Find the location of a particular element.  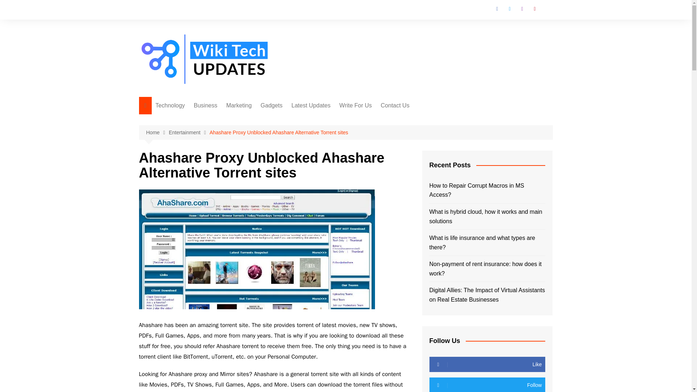

Marketing is located at coordinates (239, 105).